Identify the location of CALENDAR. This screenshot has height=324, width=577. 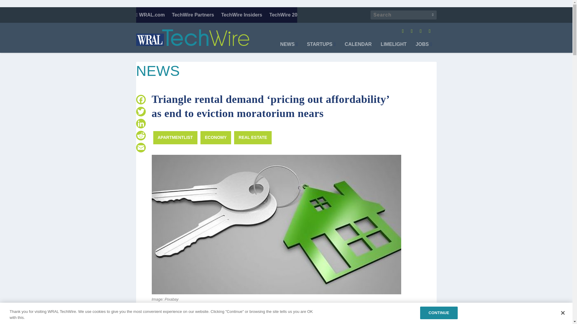
(358, 47).